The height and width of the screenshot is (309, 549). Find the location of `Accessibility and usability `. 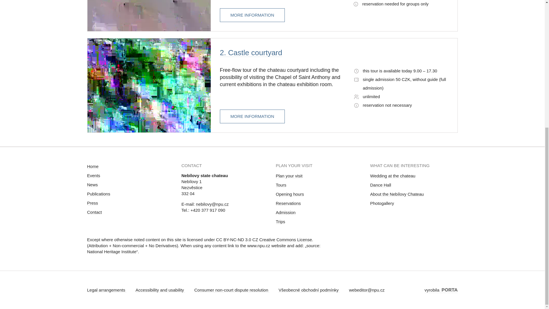

Accessibility and usability  is located at coordinates (160, 290).